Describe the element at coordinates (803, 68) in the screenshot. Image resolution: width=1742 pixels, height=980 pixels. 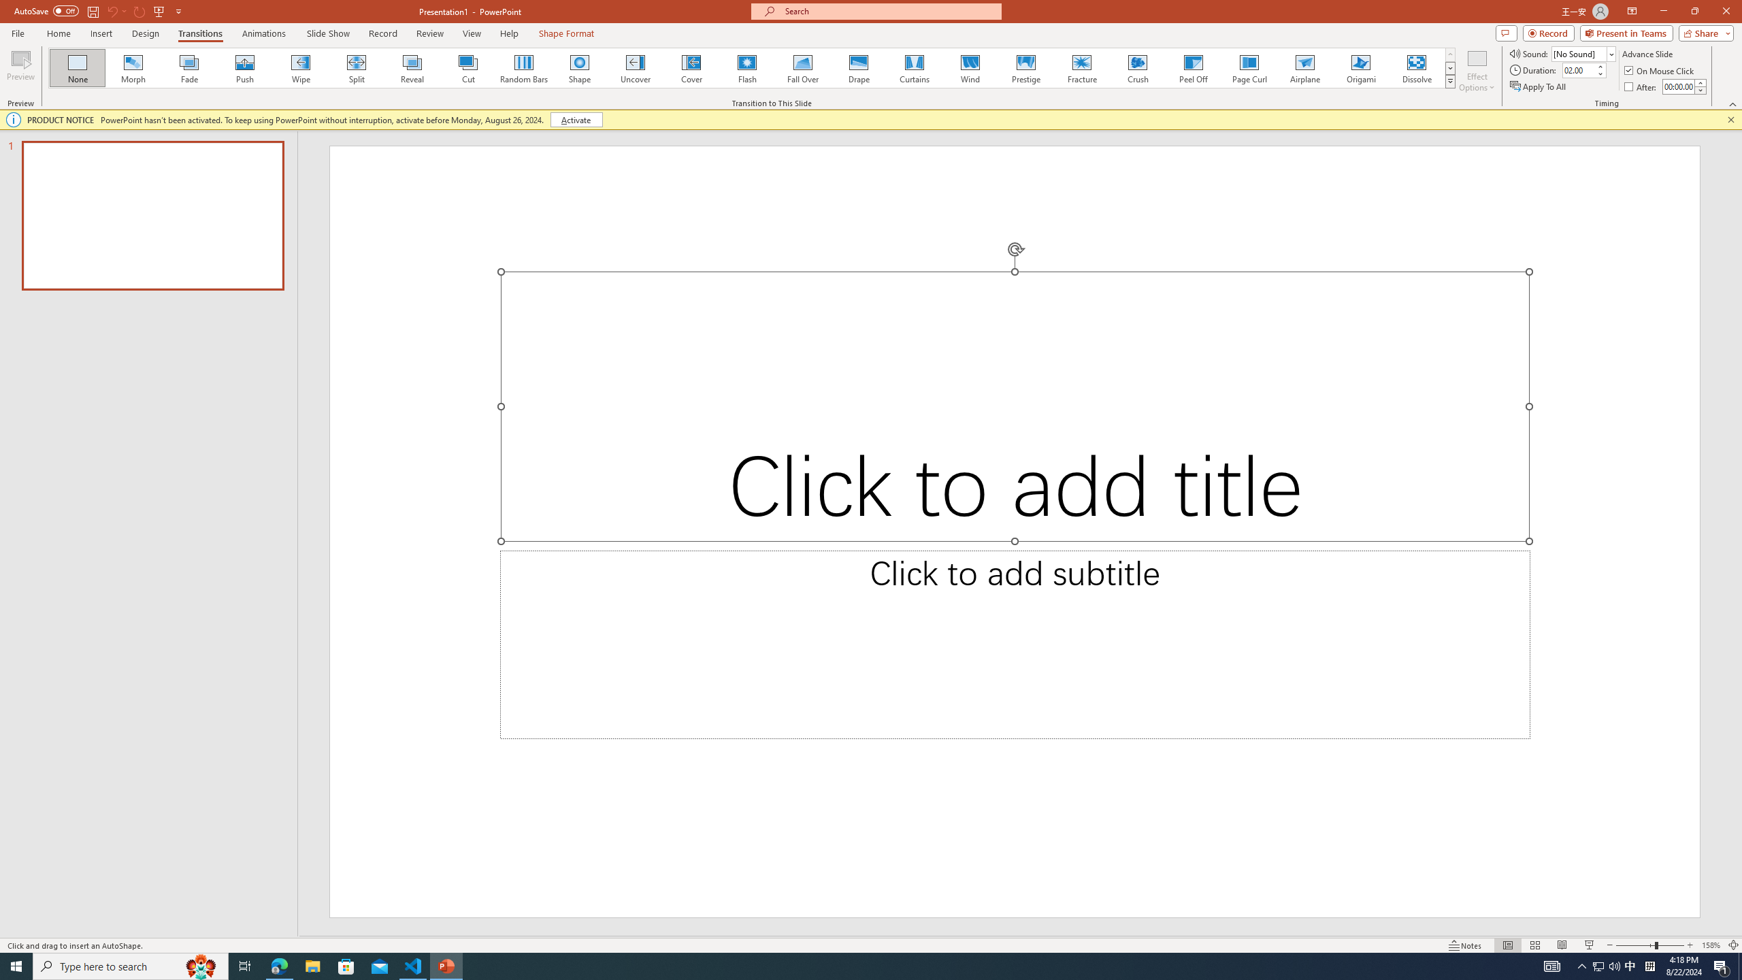
I see `Fall Over` at that location.